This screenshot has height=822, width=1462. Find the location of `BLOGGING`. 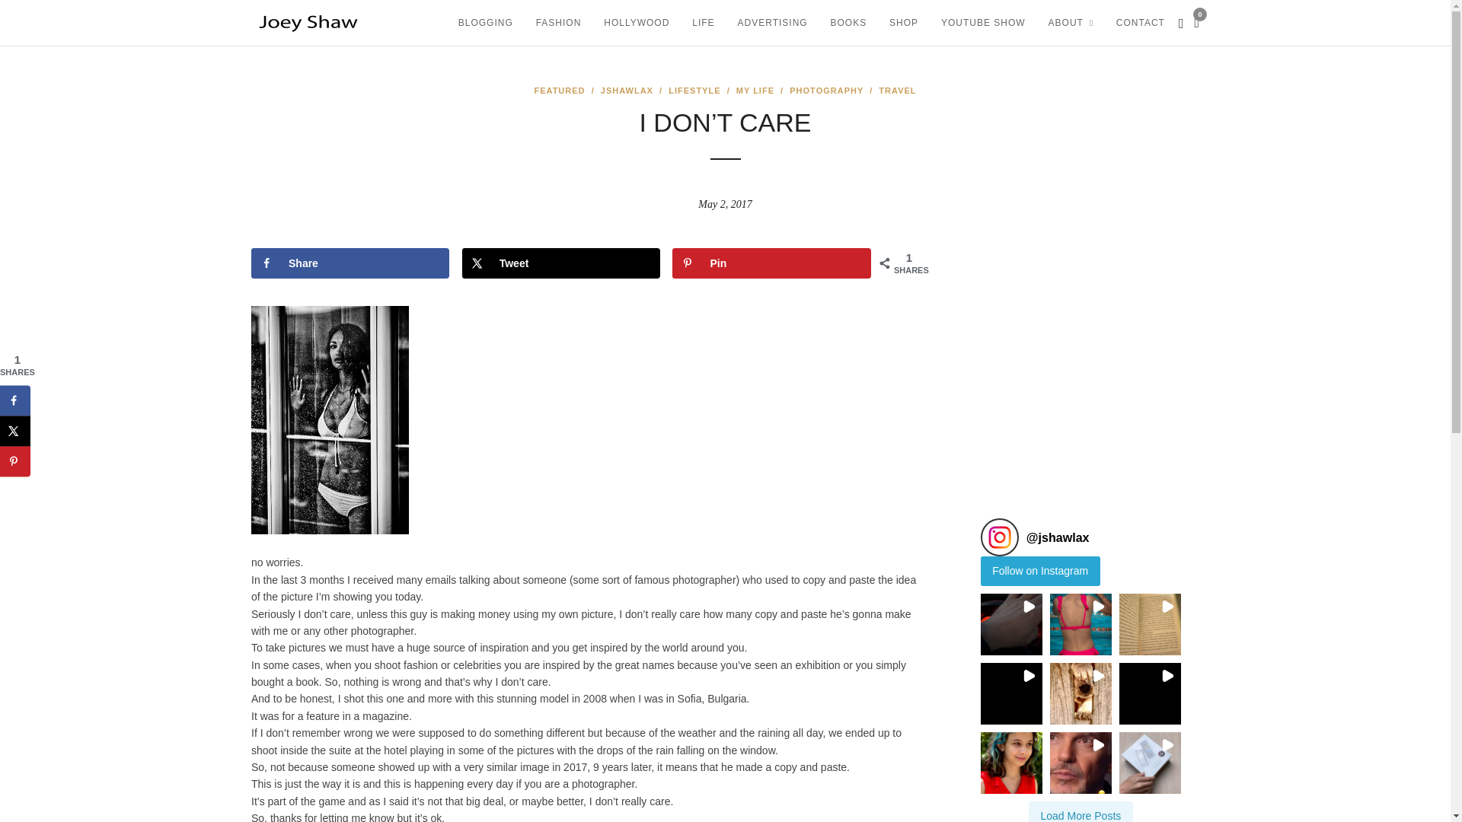

BLOGGING is located at coordinates (486, 23).